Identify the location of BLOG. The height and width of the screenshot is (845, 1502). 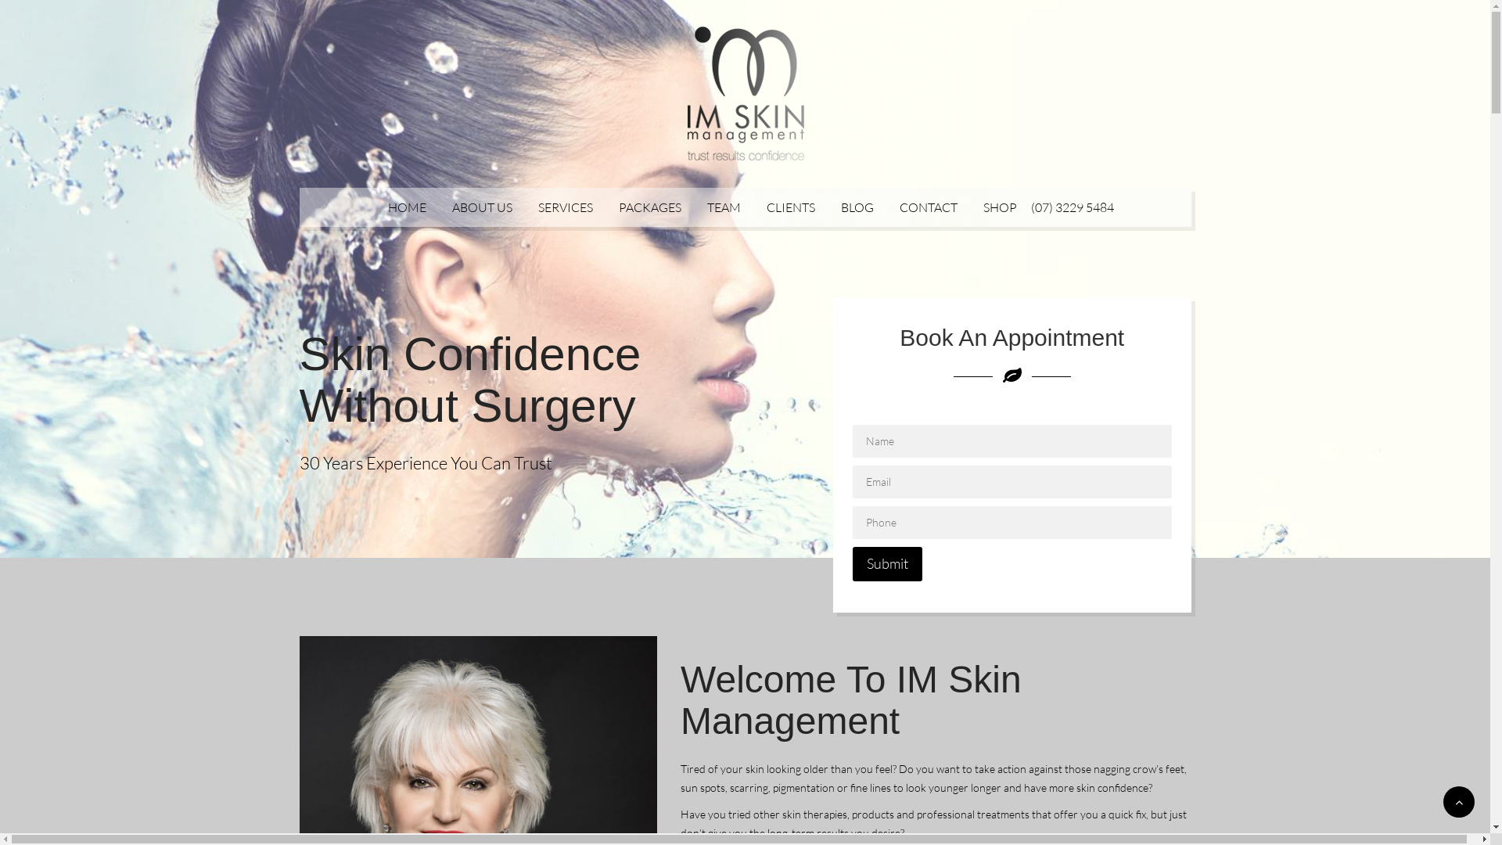
(857, 207).